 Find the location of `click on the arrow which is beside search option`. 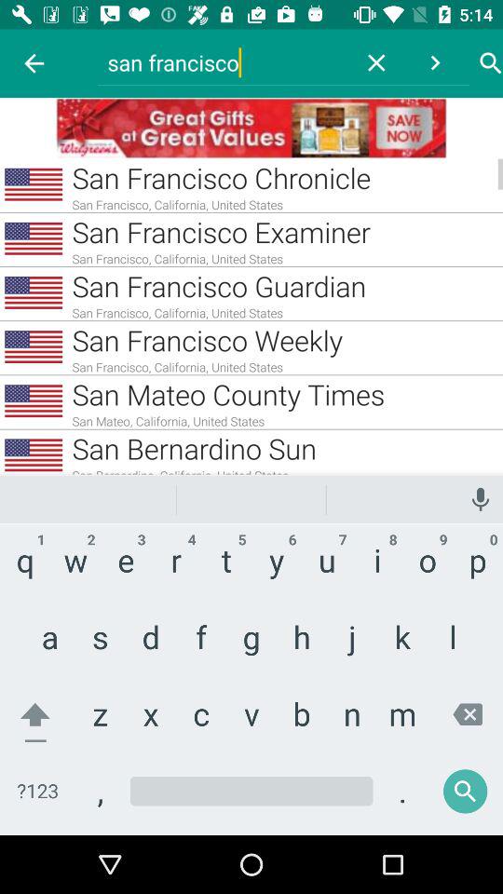

click on the arrow which is beside search option is located at coordinates (444, 63).